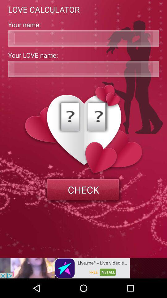  What do you see at coordinates (65, 268) in the screenshot?
I see `install the option` at bounding box center [65, 268].